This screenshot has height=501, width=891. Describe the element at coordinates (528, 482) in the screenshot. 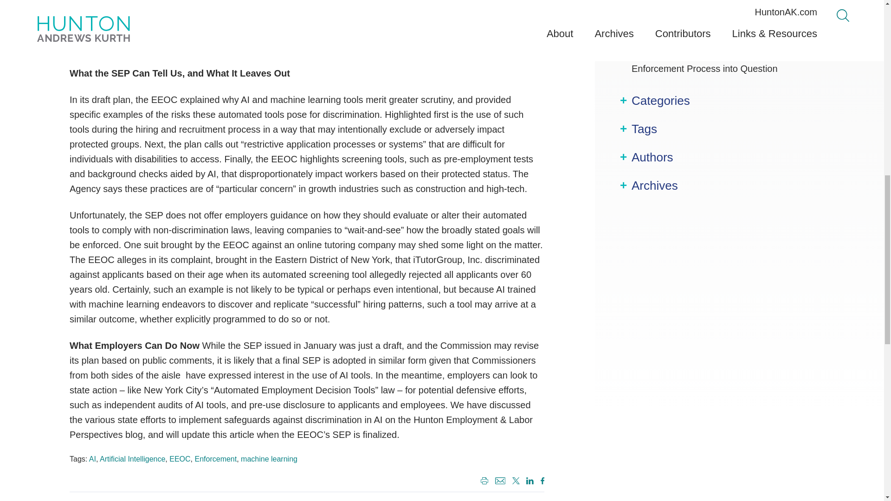

I see `Linkedin` at that location.